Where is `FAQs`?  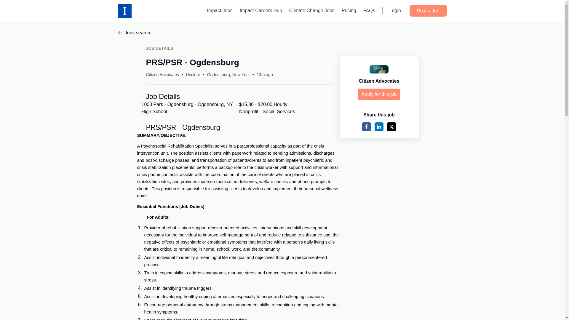 FAQs is located at coordinates (369, 10).